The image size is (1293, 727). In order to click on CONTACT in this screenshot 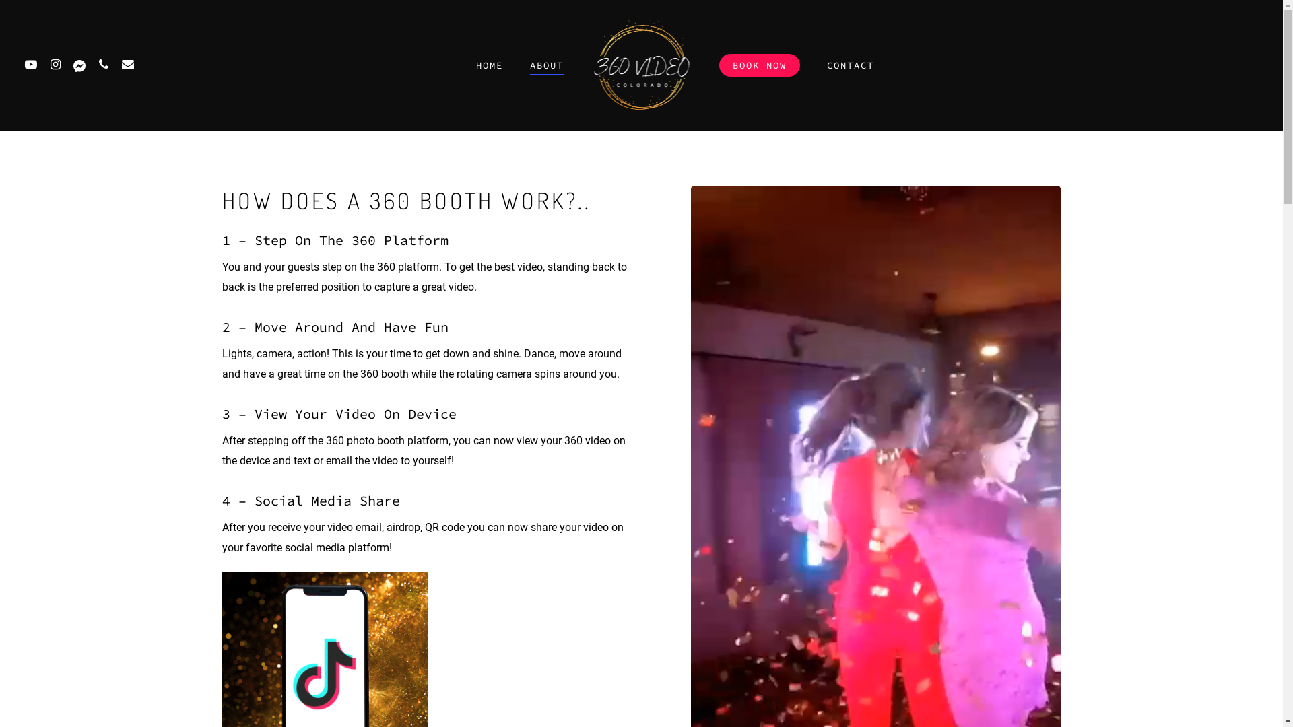, I will do `click(851, 65)`.